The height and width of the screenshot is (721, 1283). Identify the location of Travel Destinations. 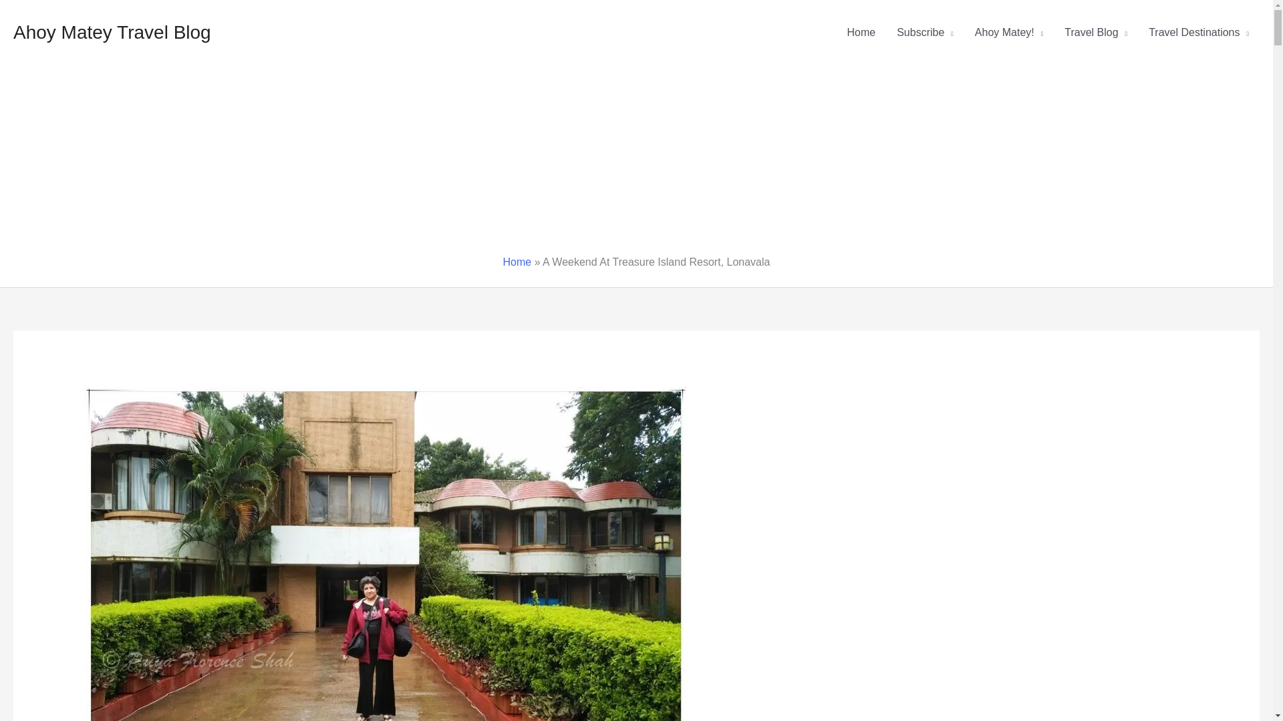
(1199, 33).